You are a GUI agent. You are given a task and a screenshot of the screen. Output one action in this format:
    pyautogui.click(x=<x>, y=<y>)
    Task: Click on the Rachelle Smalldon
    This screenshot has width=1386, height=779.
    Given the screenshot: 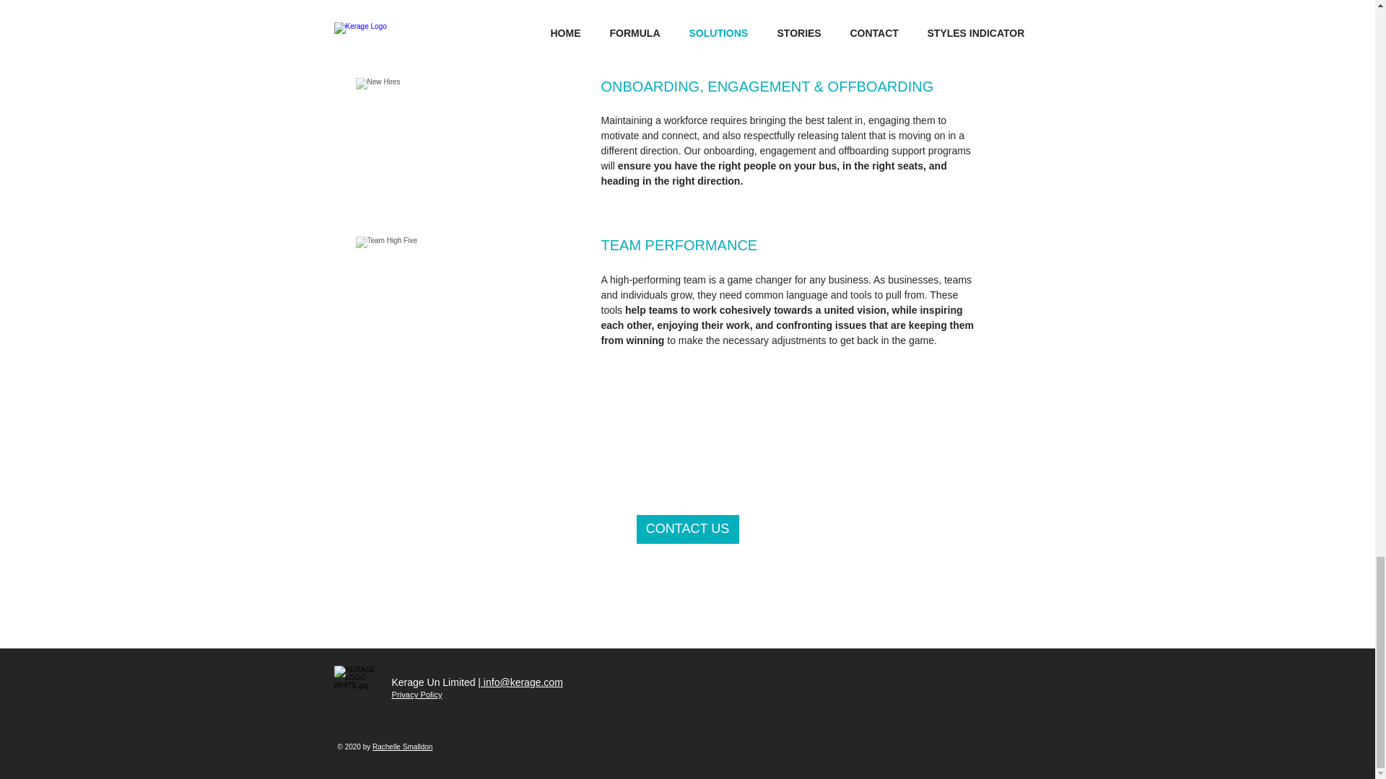 What is the action you would take?
    pyautogui.click(x=403, y=747)
    